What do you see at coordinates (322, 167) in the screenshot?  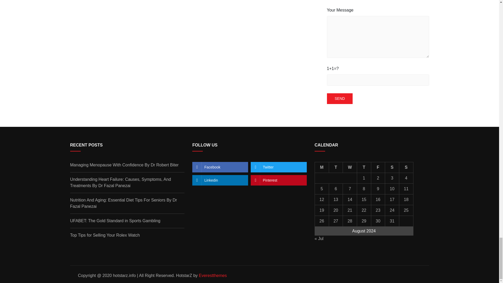 I see `Monday` at bounding box center [322, 167].